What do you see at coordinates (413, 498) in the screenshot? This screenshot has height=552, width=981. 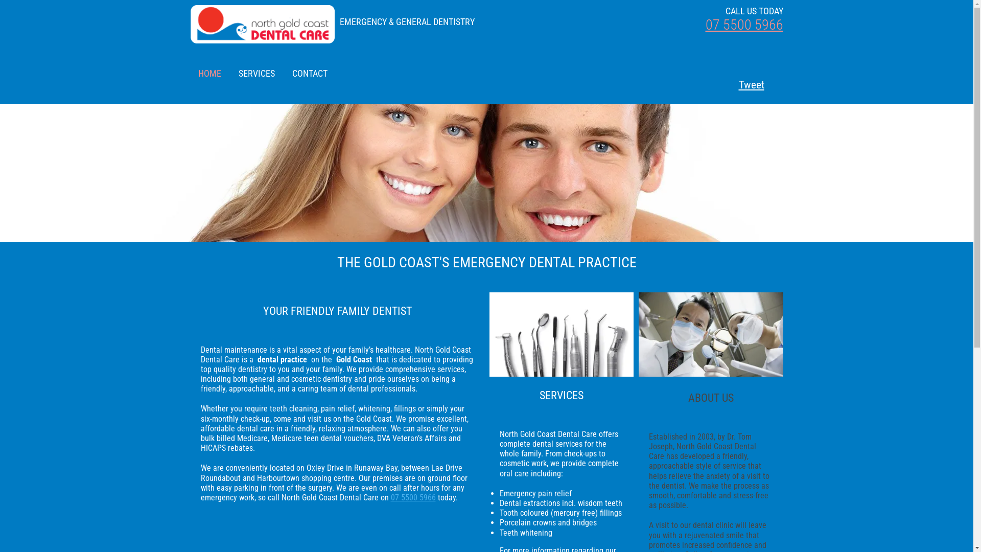 I see `07 5500 5966` at bounding box center [413, 498].